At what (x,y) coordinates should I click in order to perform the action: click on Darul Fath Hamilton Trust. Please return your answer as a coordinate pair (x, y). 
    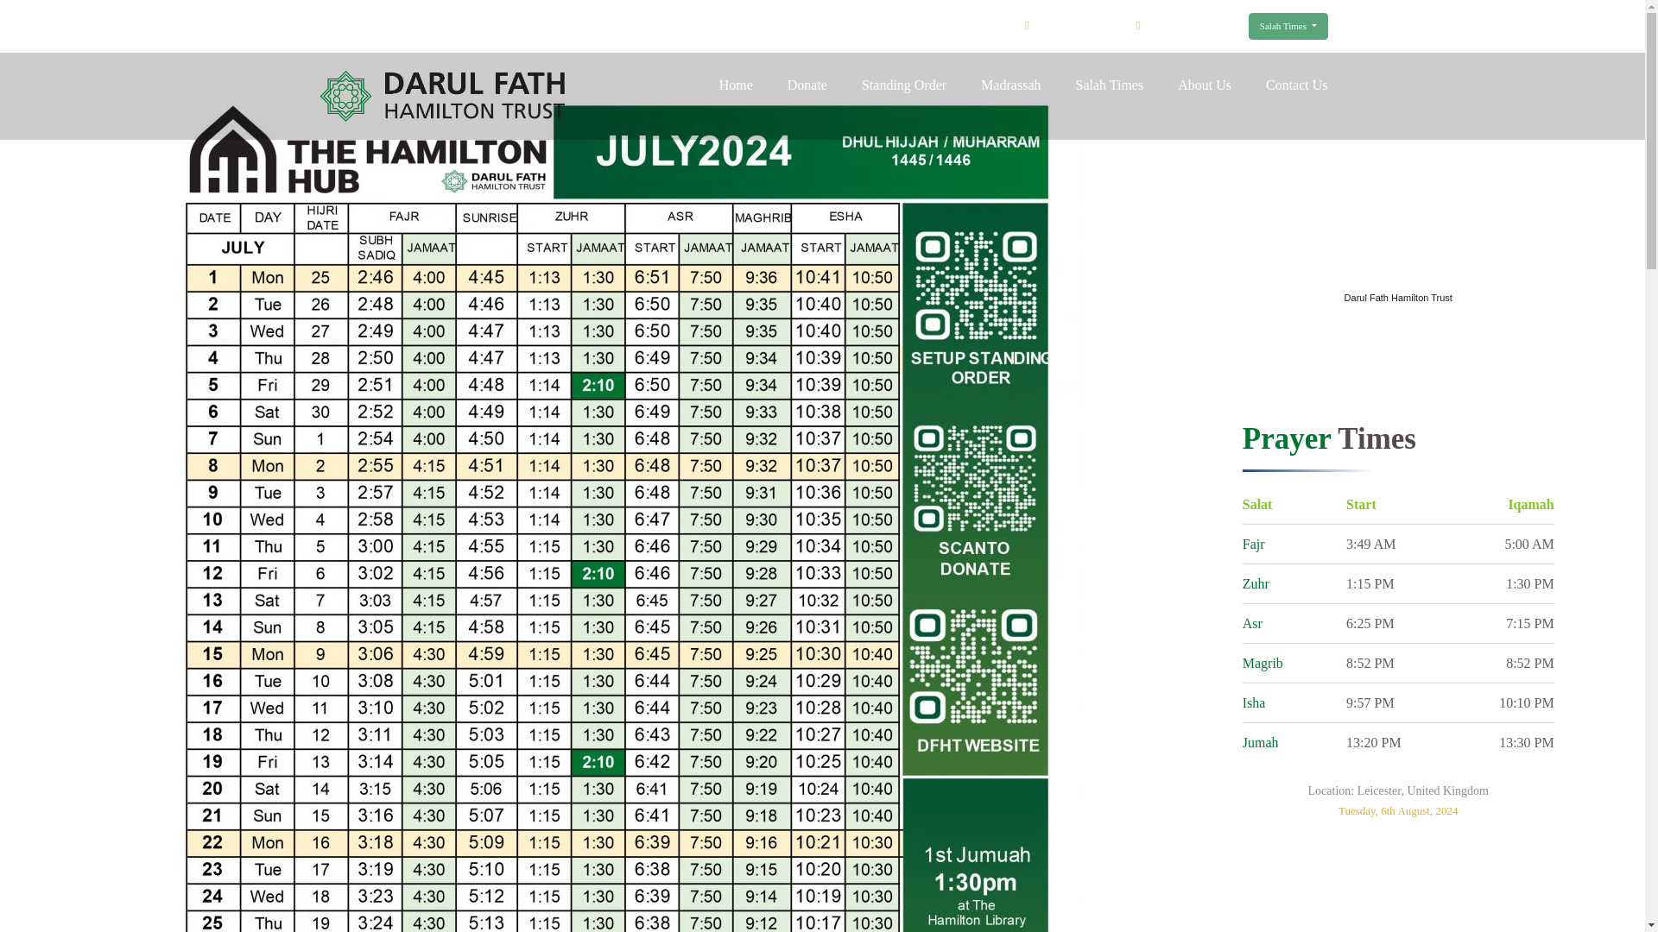
    Looking at the image, I should click on (1398, 297).